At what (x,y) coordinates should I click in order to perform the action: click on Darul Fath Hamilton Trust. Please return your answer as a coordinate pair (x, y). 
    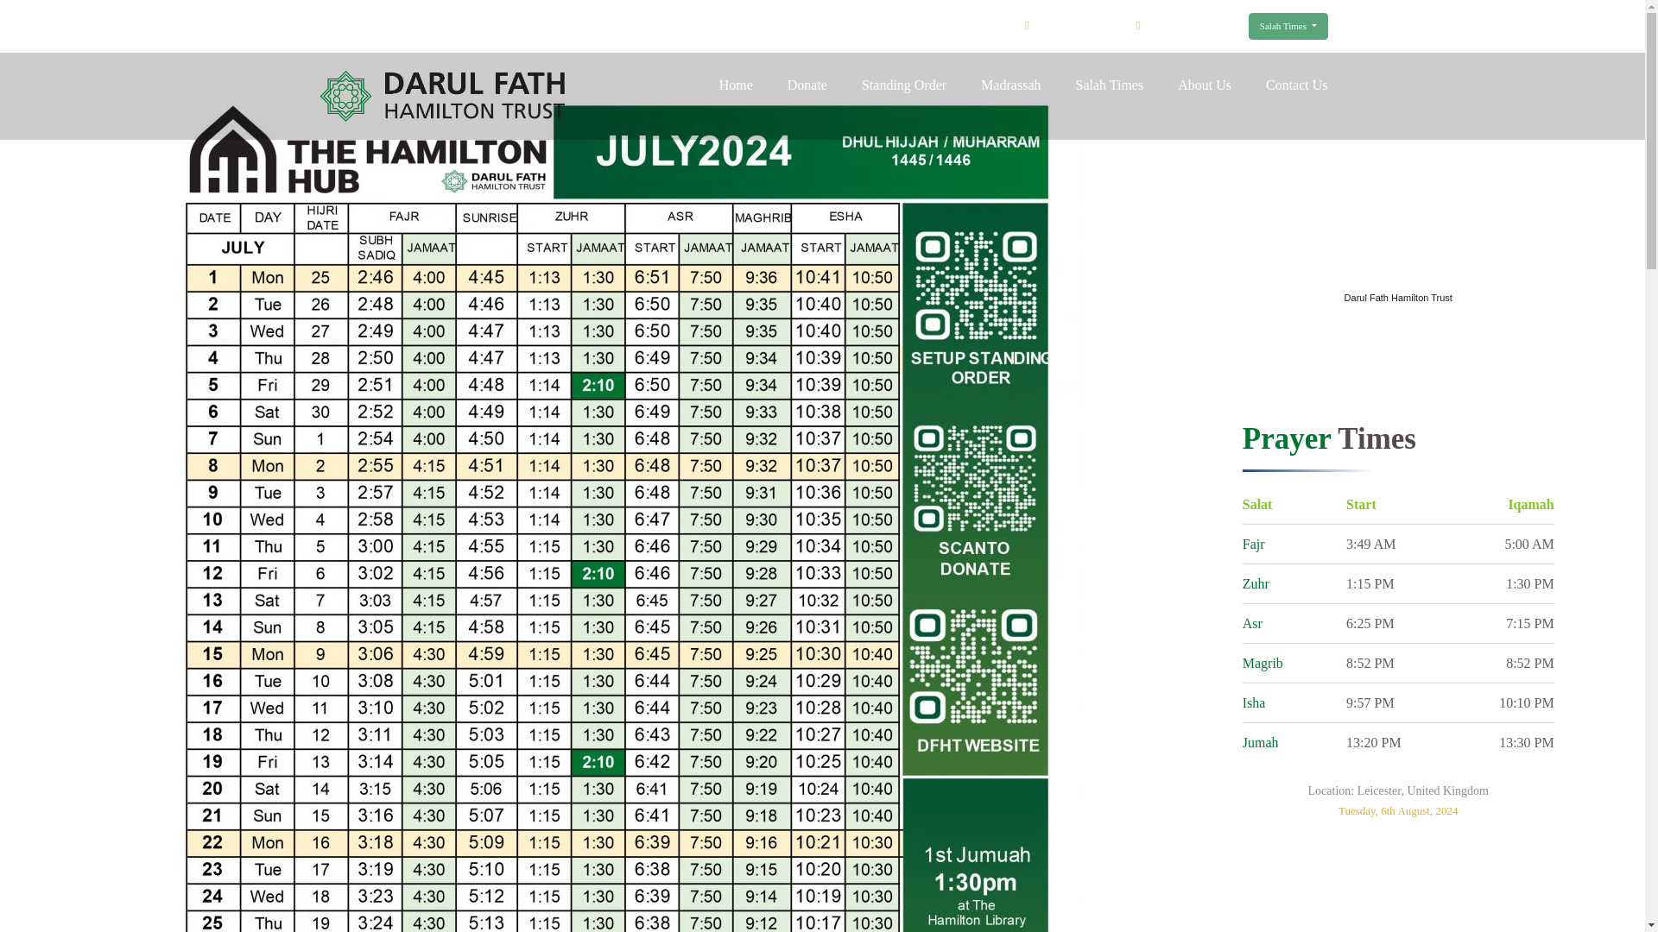
    Looking at the image, I should click on (1398, 297).